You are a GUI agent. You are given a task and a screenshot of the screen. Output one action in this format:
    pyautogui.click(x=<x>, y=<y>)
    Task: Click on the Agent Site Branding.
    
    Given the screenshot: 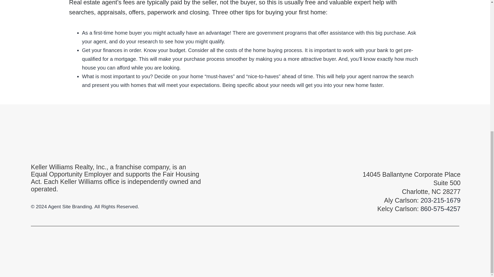 What is the action you would take?
    pyautogui.click(x=70, y=206)
    